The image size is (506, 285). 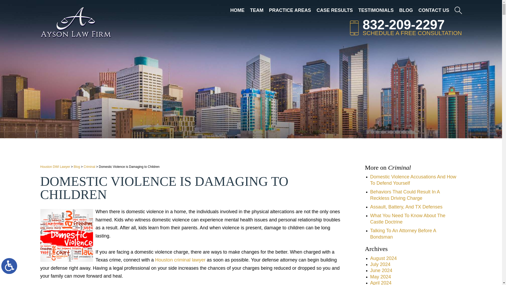 I want to click on PRACTICE AREAS, so click(x=290, y=10).